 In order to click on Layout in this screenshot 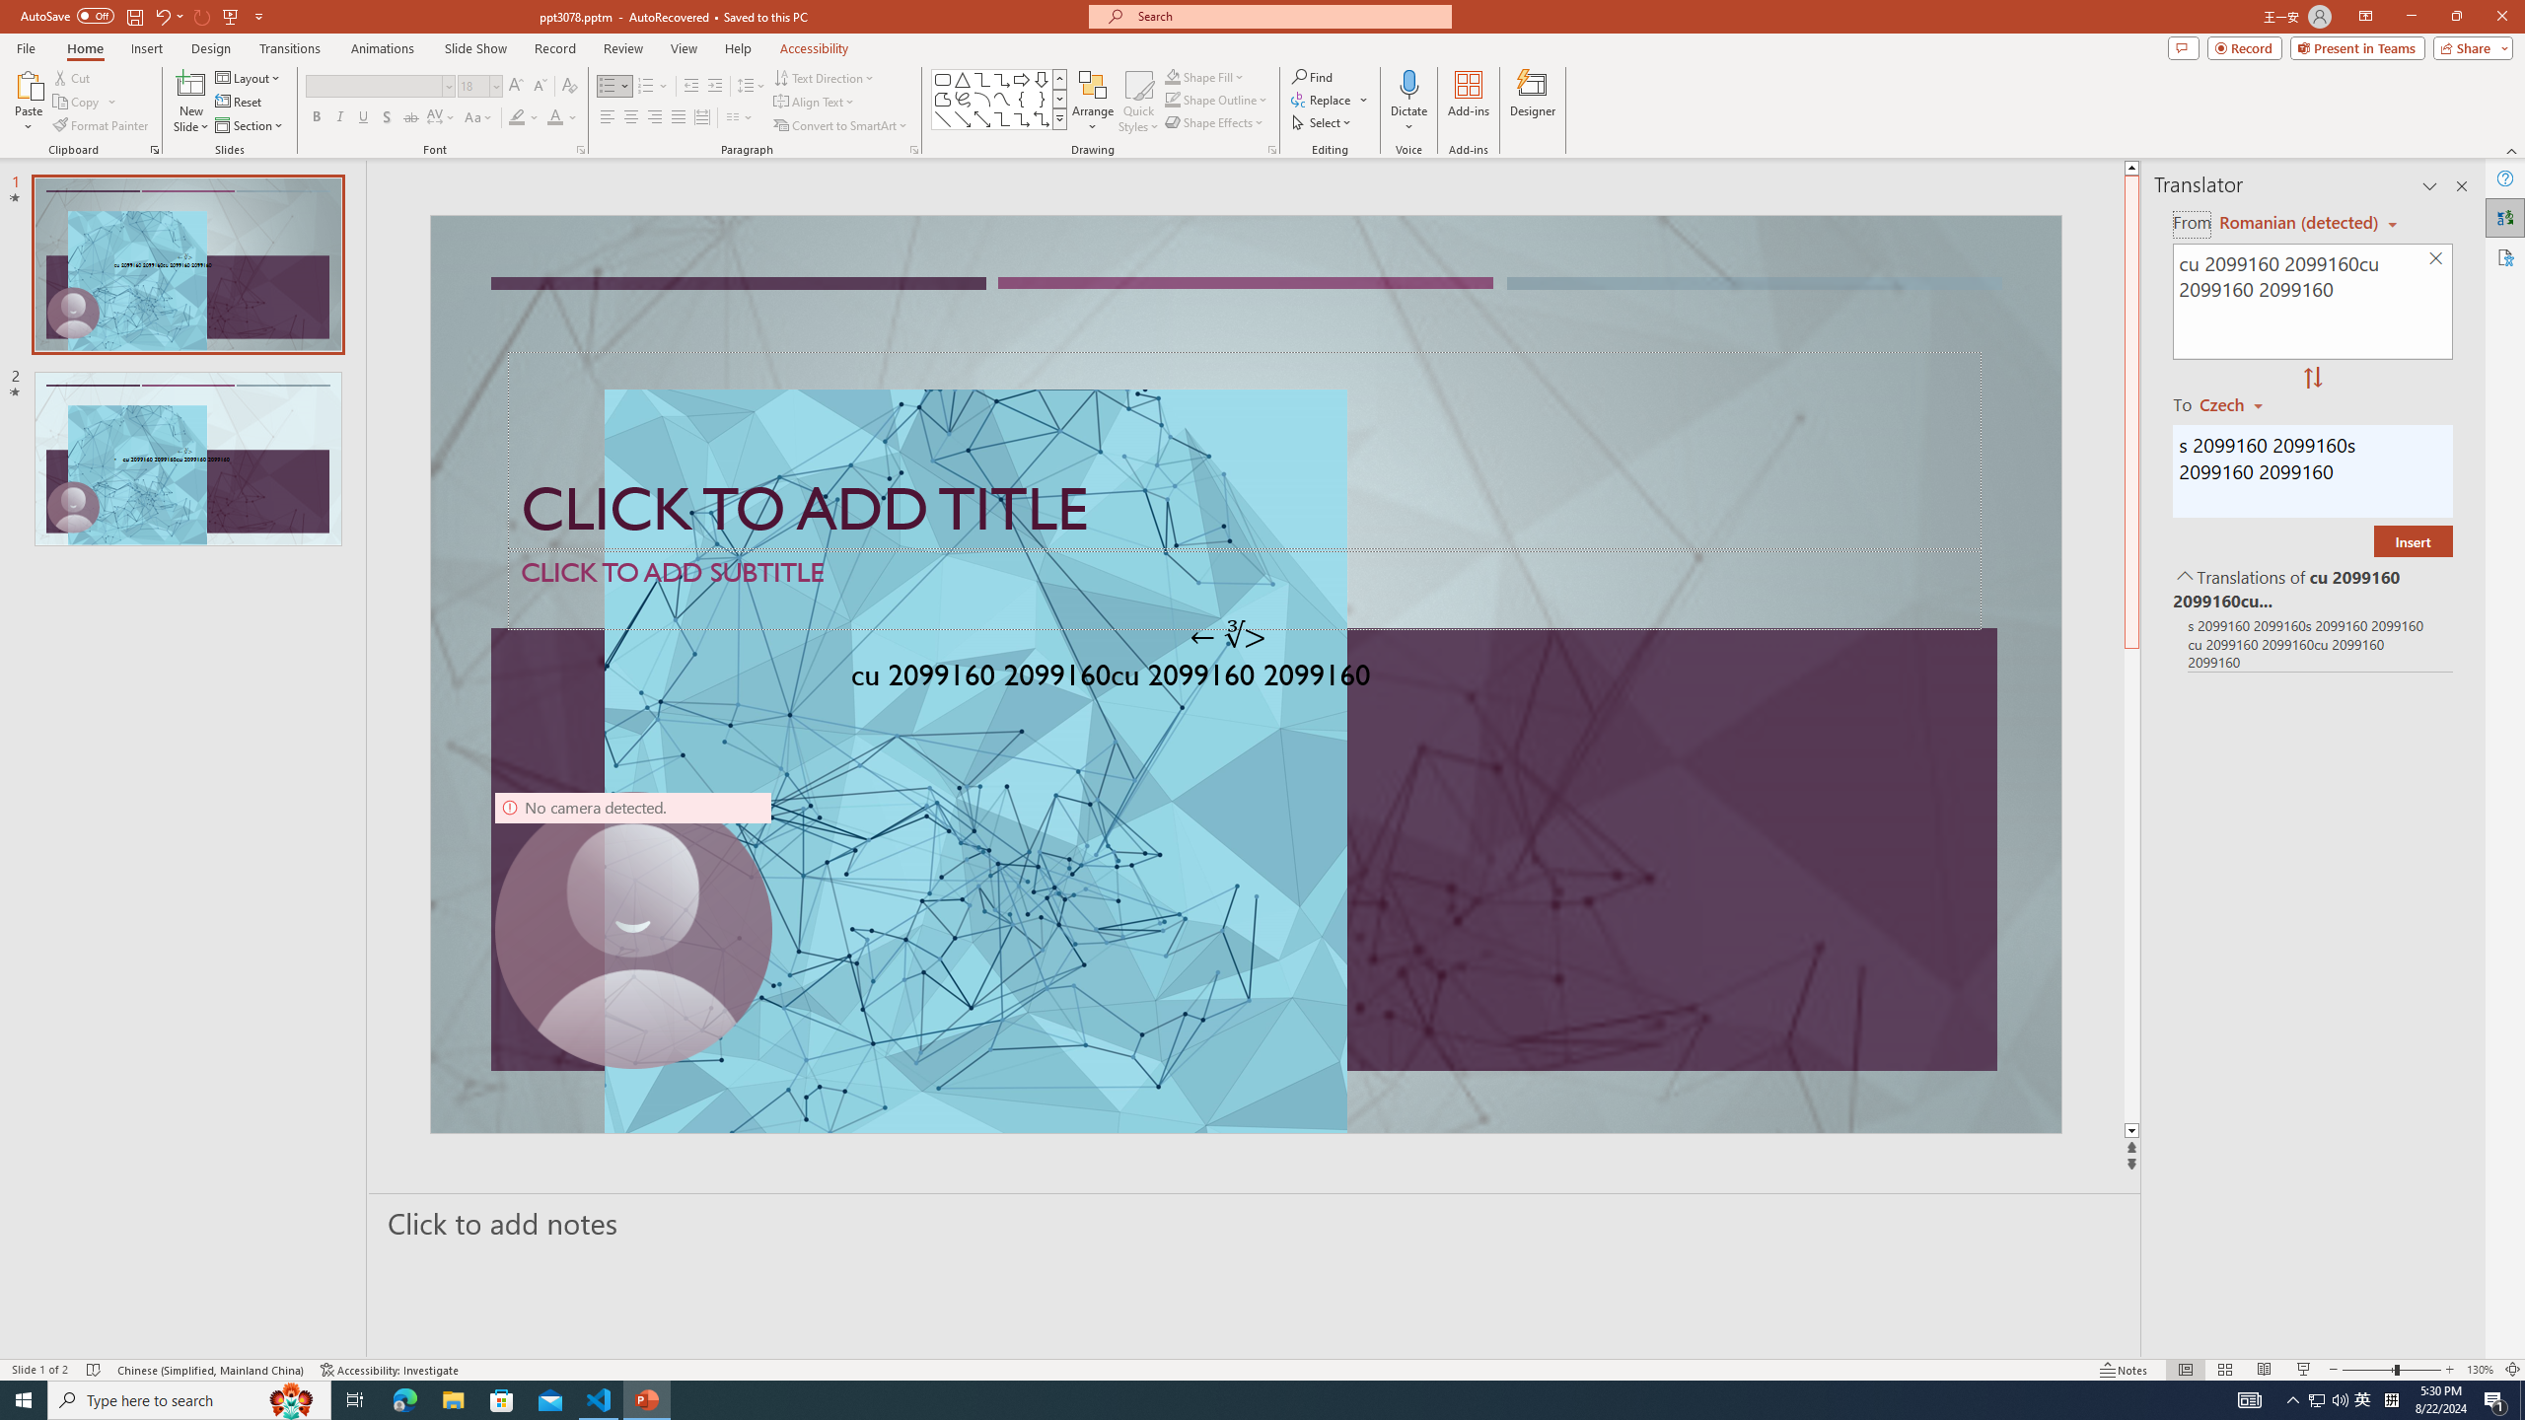, I will do `click(250, 77)`.